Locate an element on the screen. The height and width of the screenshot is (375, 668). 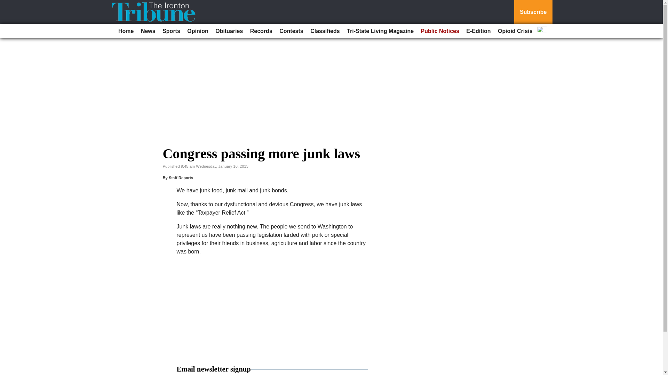
Opioid Crisis is located at coordinates (515, 31).